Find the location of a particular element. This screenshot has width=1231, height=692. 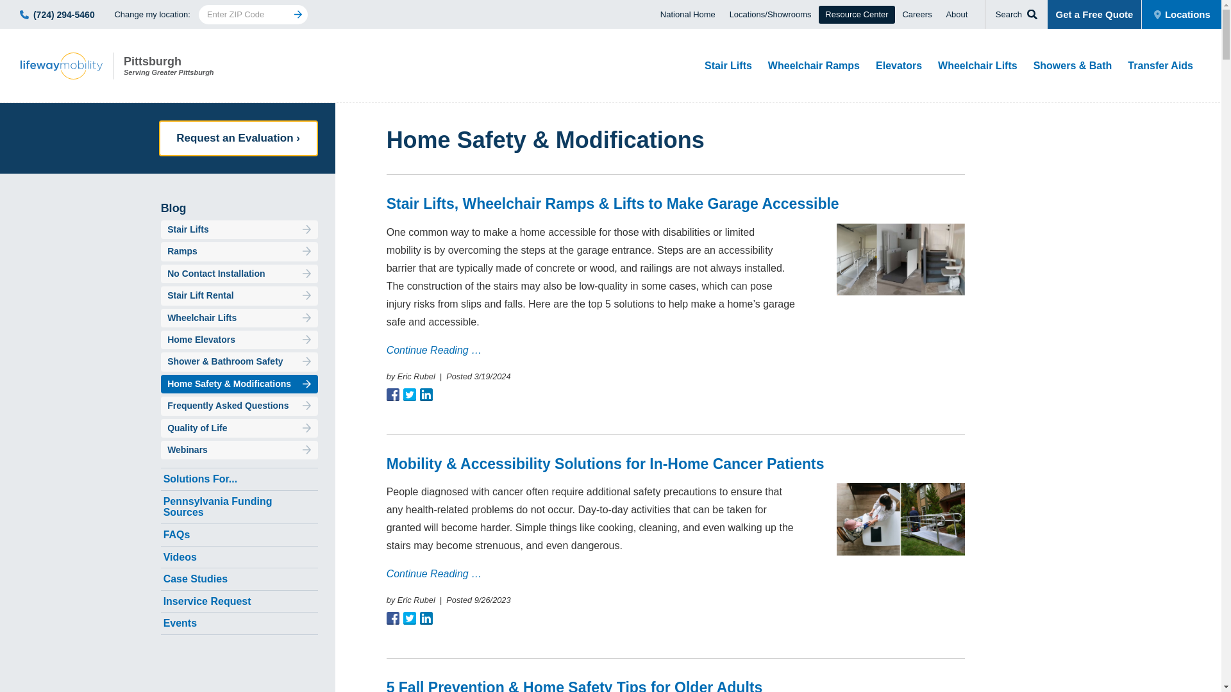

Wheelchair Lifts is located at coordinates (392, 395).